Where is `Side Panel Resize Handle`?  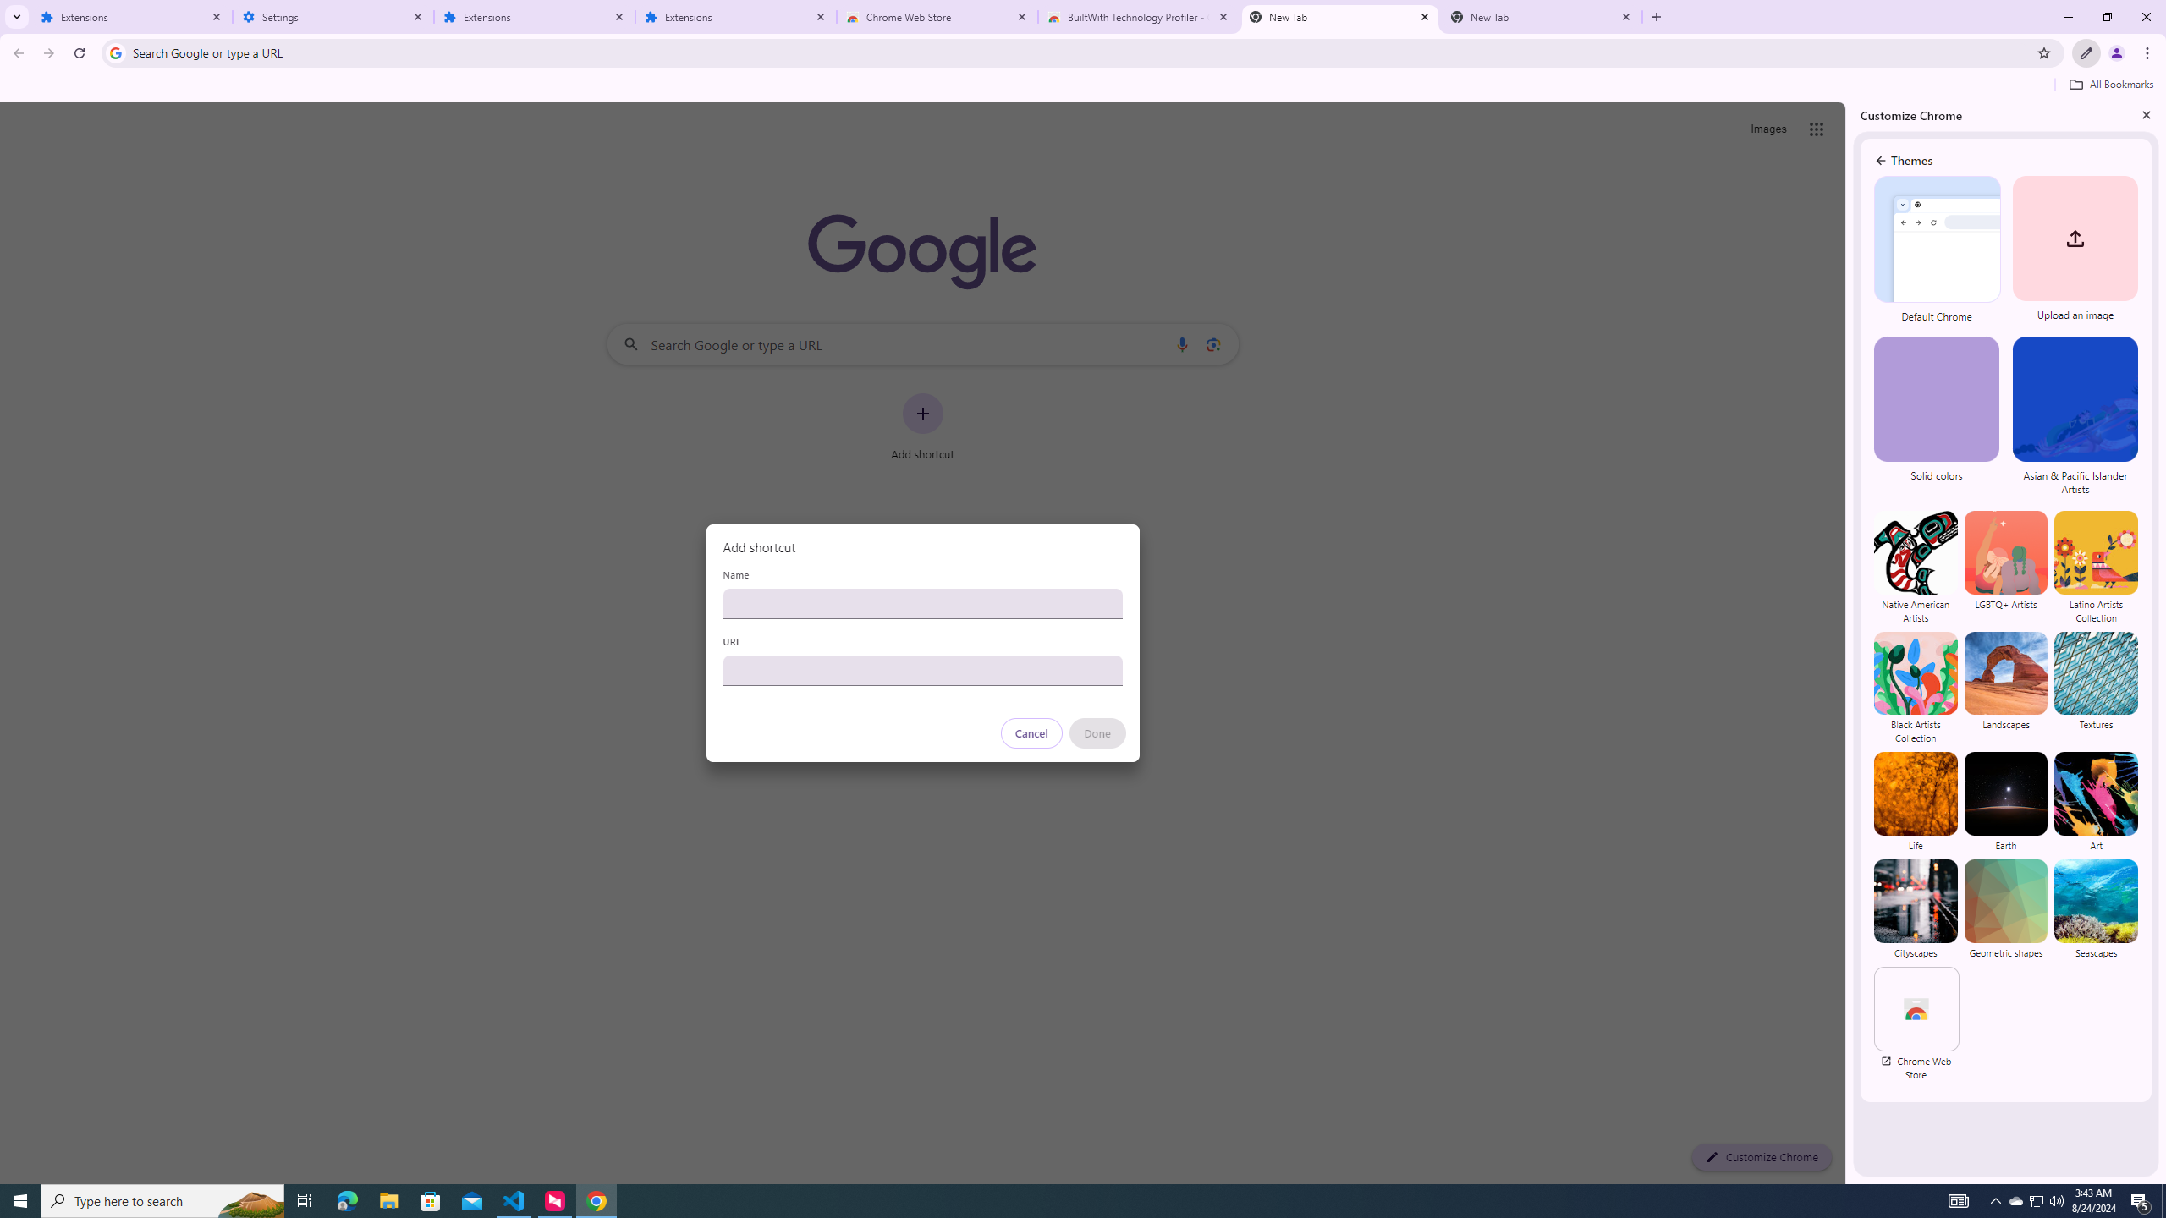
Side Panel Resize Handle is located at coordinates (1850, 642).